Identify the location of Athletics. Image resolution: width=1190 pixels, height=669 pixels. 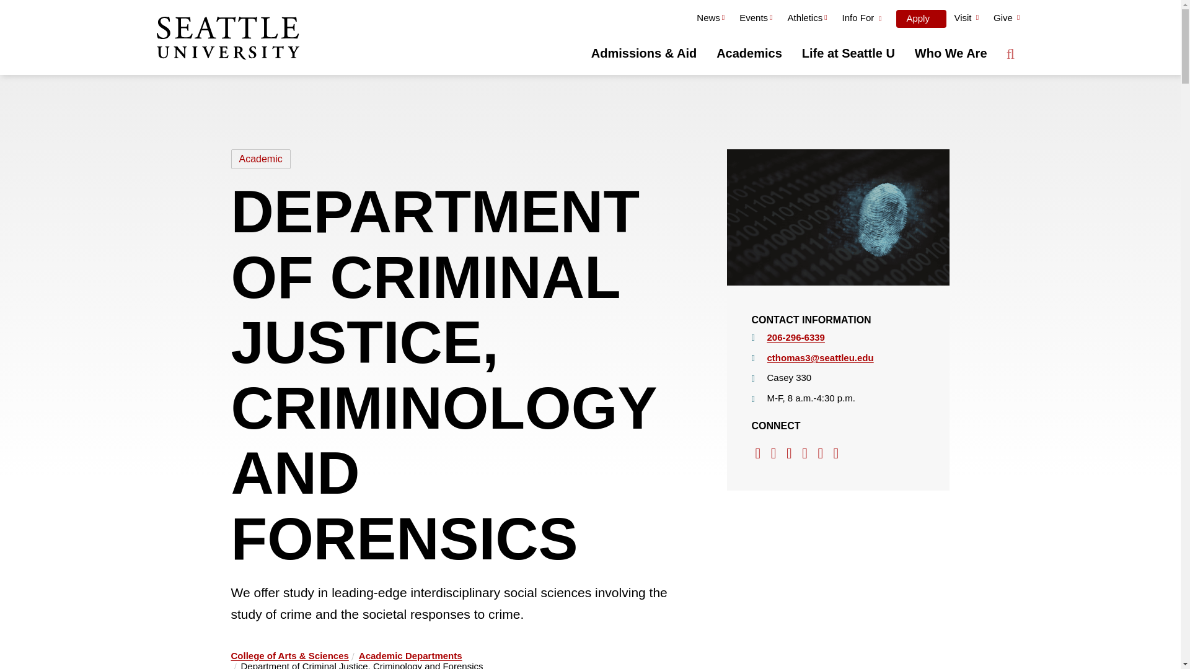
(806, 19).